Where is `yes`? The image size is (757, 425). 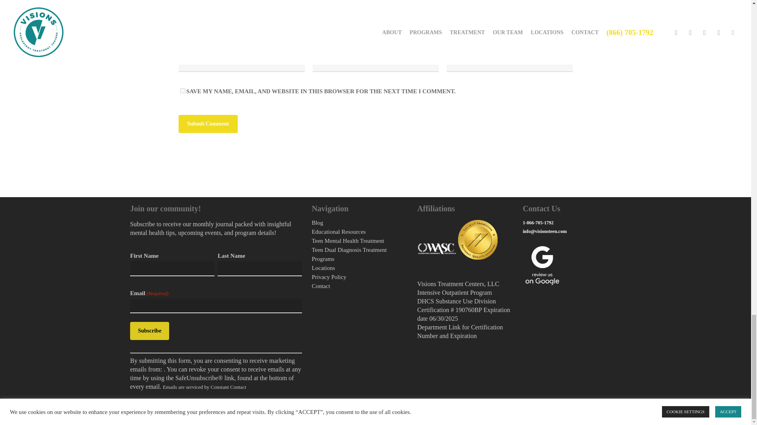 yes is located at coordinates (182, 91).